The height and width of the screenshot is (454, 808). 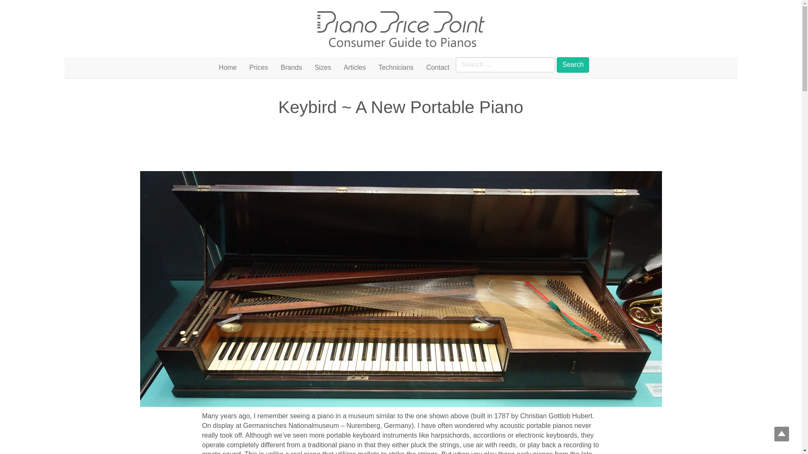 What do you see at coordinates (572, 65) in the screenshot?
I see `Search` at bounding box center [572, 65].